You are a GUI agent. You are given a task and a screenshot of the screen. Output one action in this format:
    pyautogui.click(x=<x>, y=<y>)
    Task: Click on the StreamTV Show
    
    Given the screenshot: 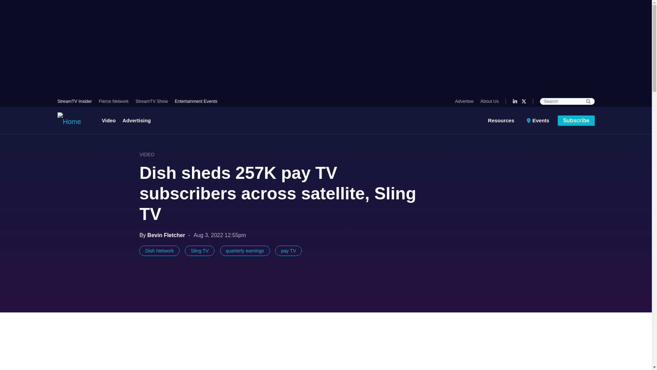 What is the action you would take?
    pyautogui.click(x=152, y=101)
    